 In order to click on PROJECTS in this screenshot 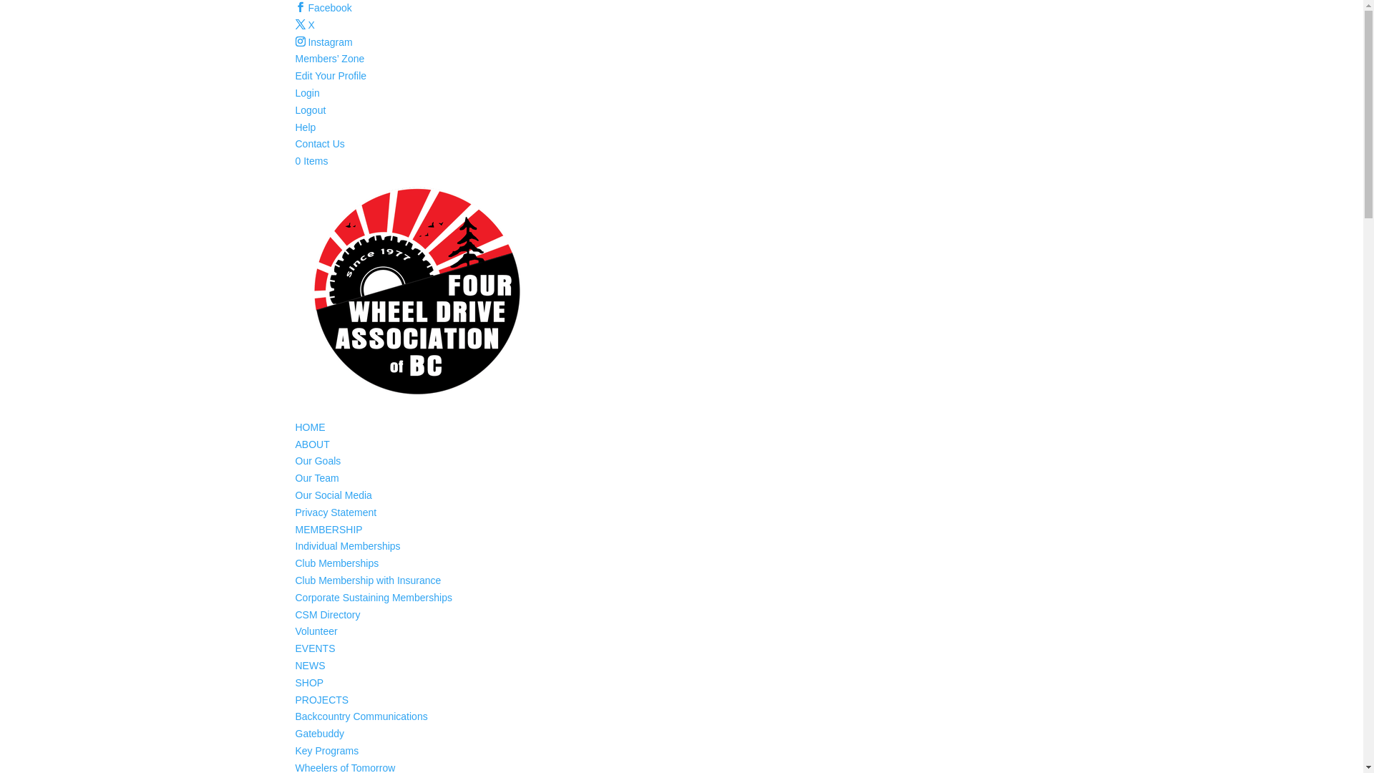, I will do `click(322, 700)`.